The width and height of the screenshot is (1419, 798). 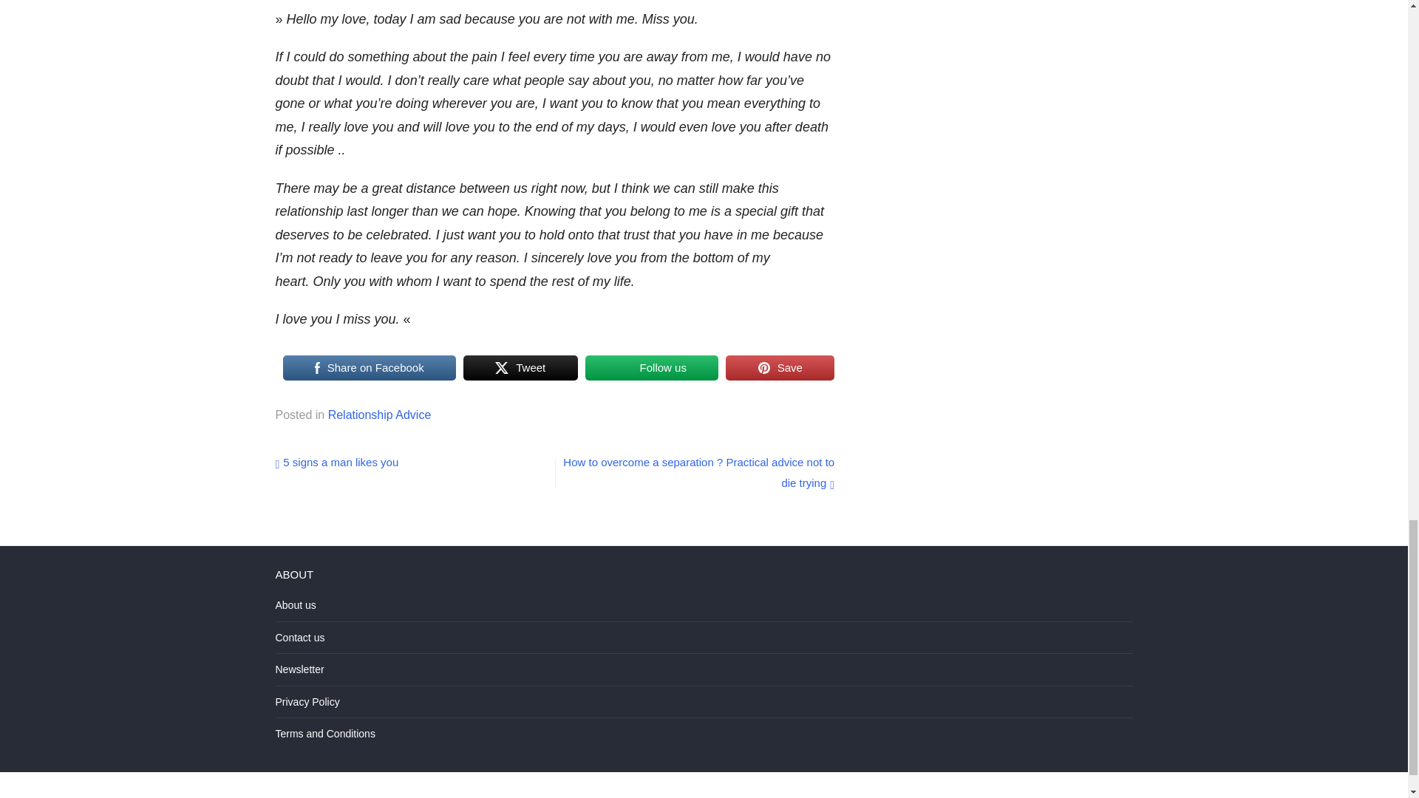 What do you see at coordinates (520, 367) in the screenshot?
I see `Tweet` at bounding box center [520, 367].